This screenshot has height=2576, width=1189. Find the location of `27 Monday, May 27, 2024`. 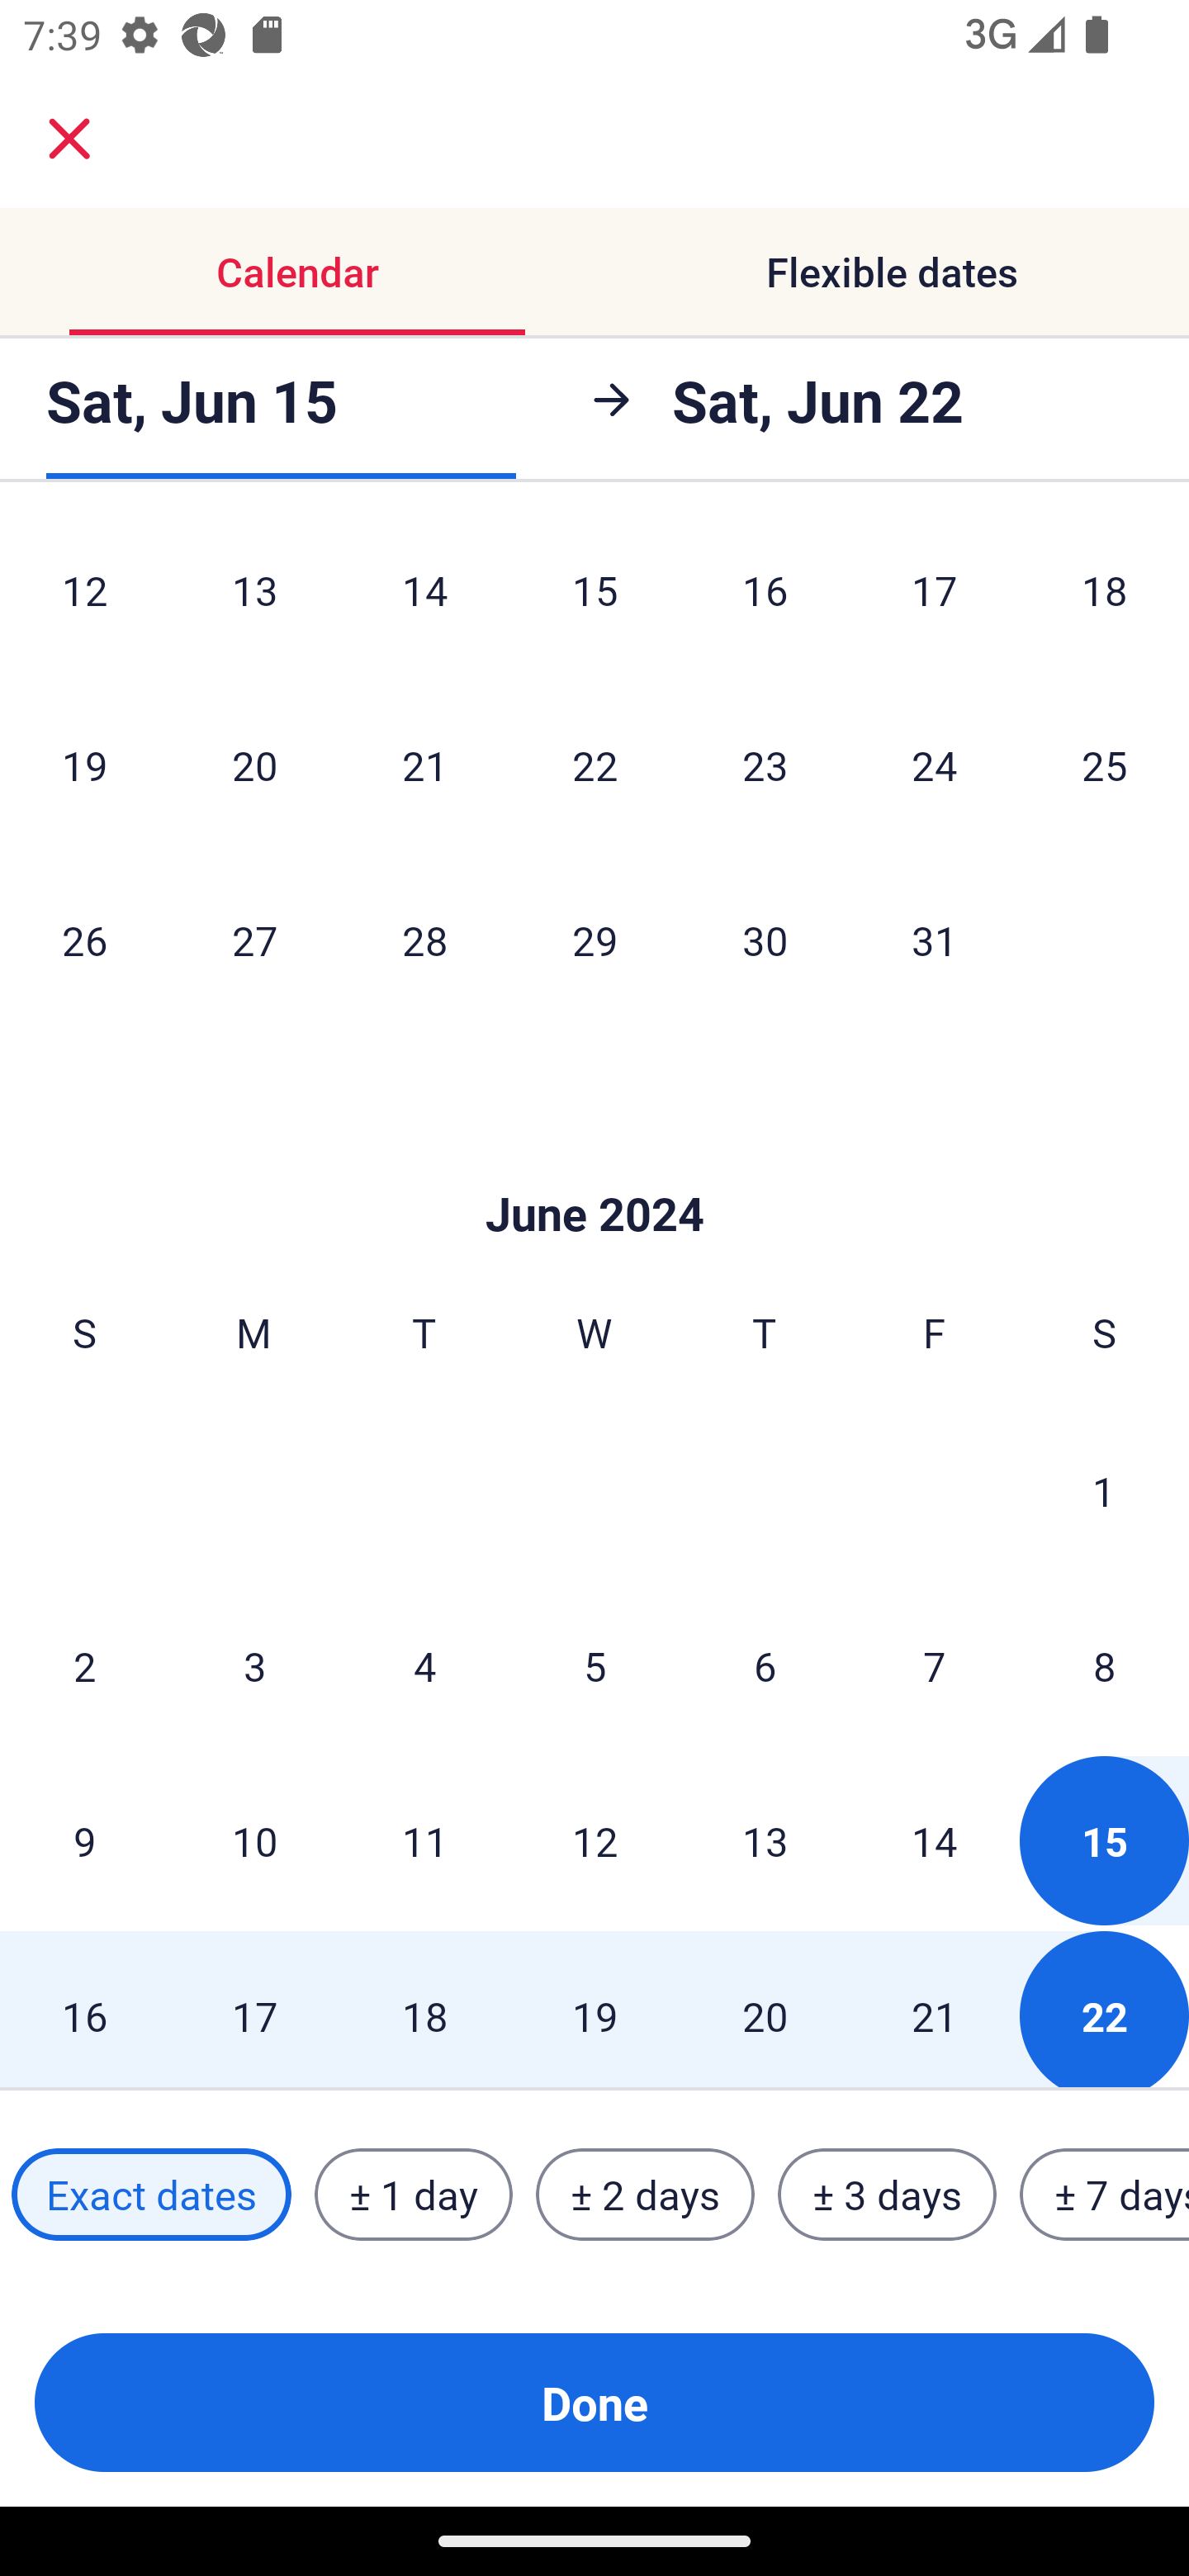

27 Monday, May 27, 2024 is located at coordinates (254, 940).